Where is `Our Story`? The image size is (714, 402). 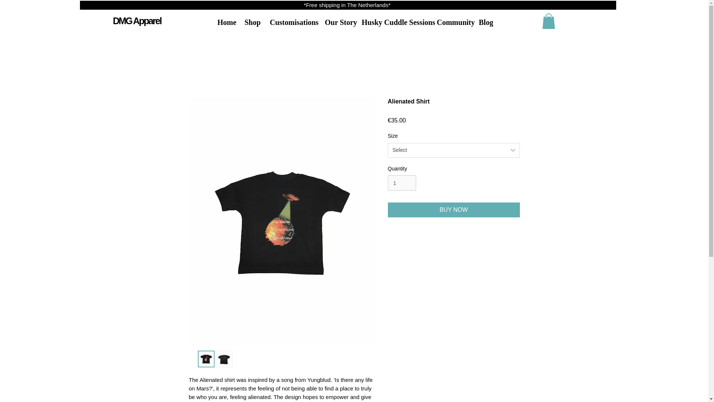 Our Story is located at coordinates (337, 22).